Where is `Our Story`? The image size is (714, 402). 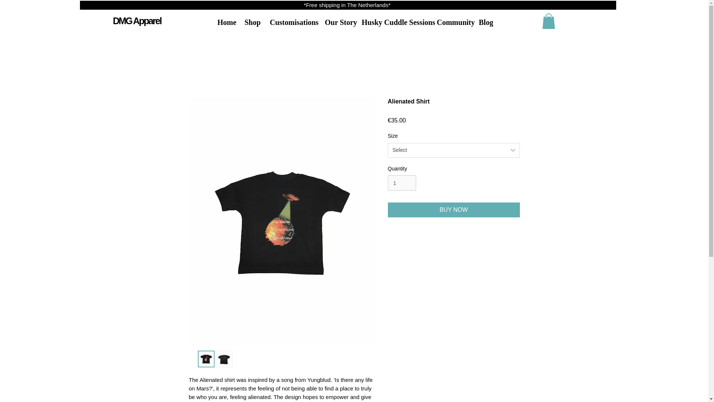 Our Story is located at coordinates (337, 22).